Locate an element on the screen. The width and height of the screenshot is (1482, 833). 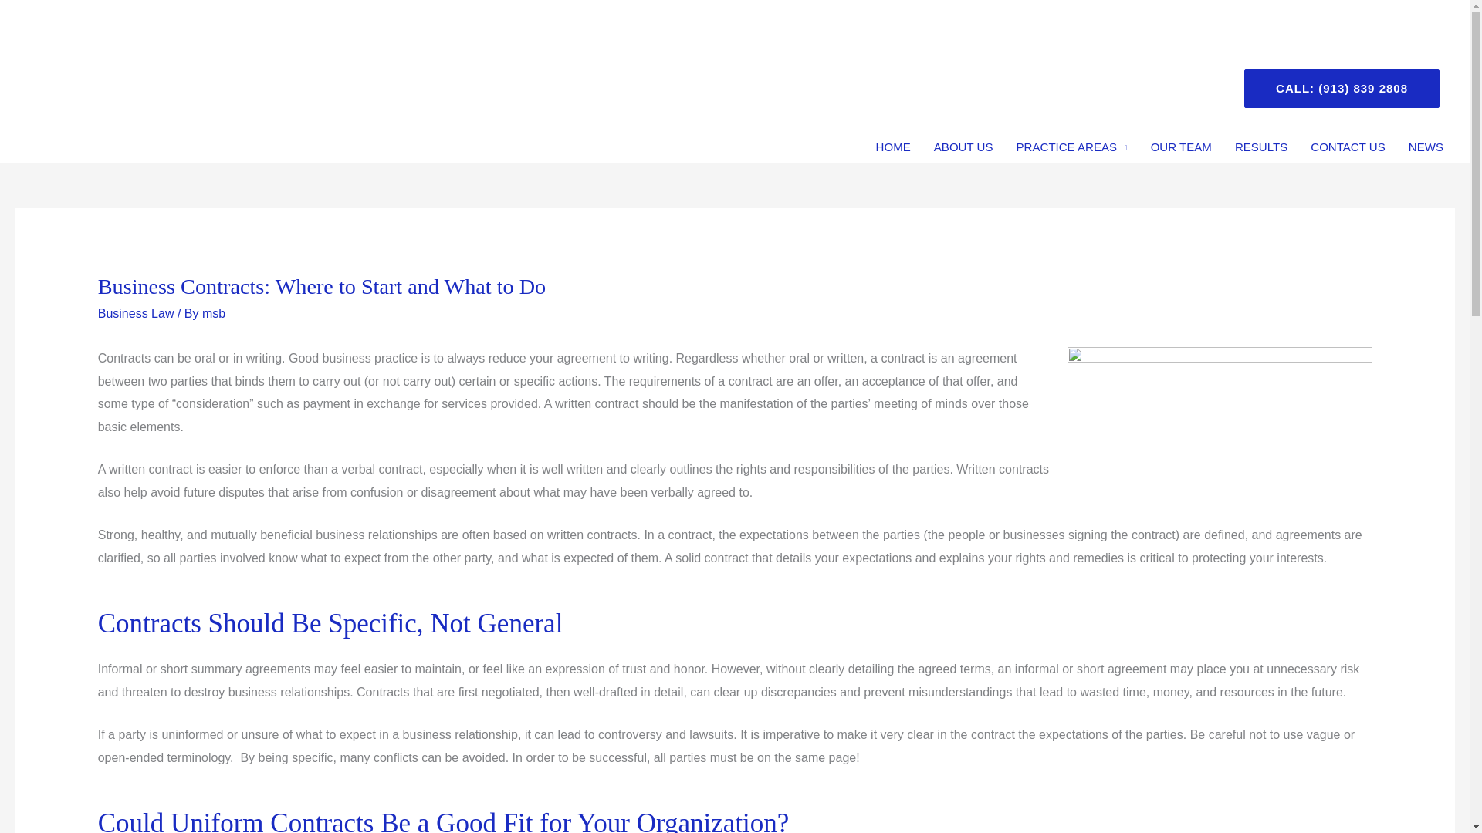
ABOUT US is located at coordinates (963, 147).